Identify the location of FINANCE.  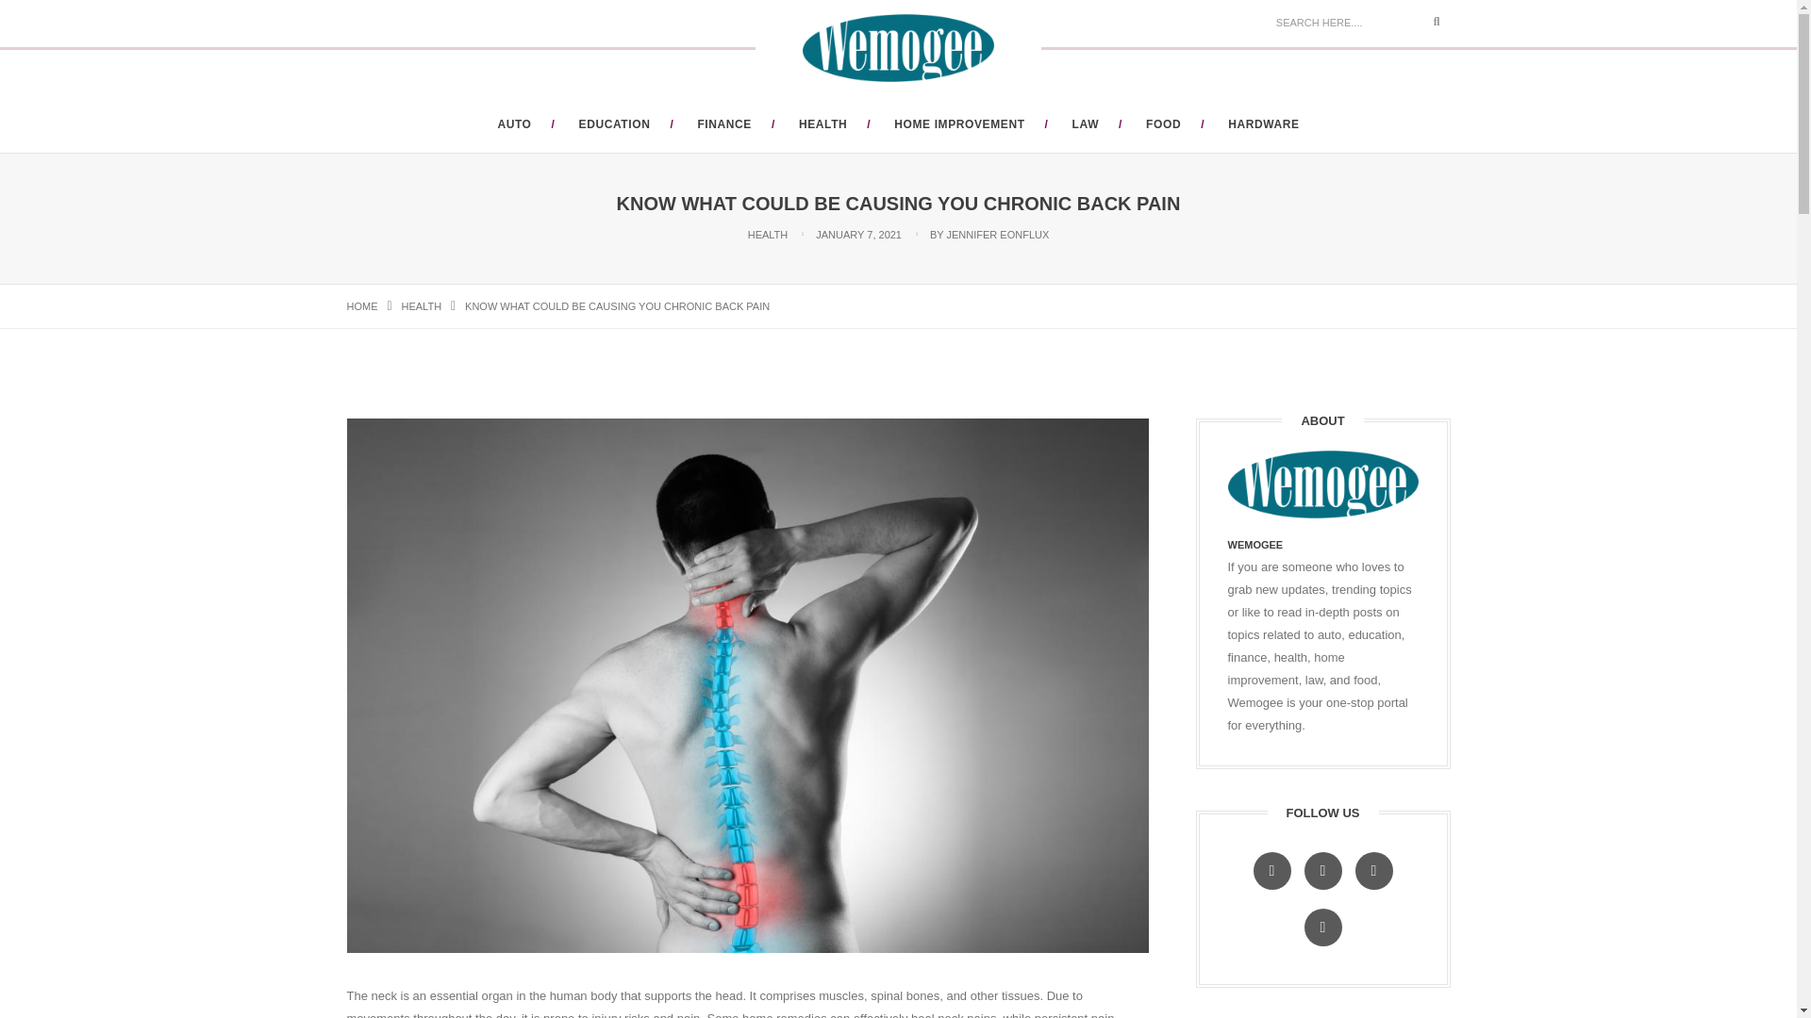
(724, 124).